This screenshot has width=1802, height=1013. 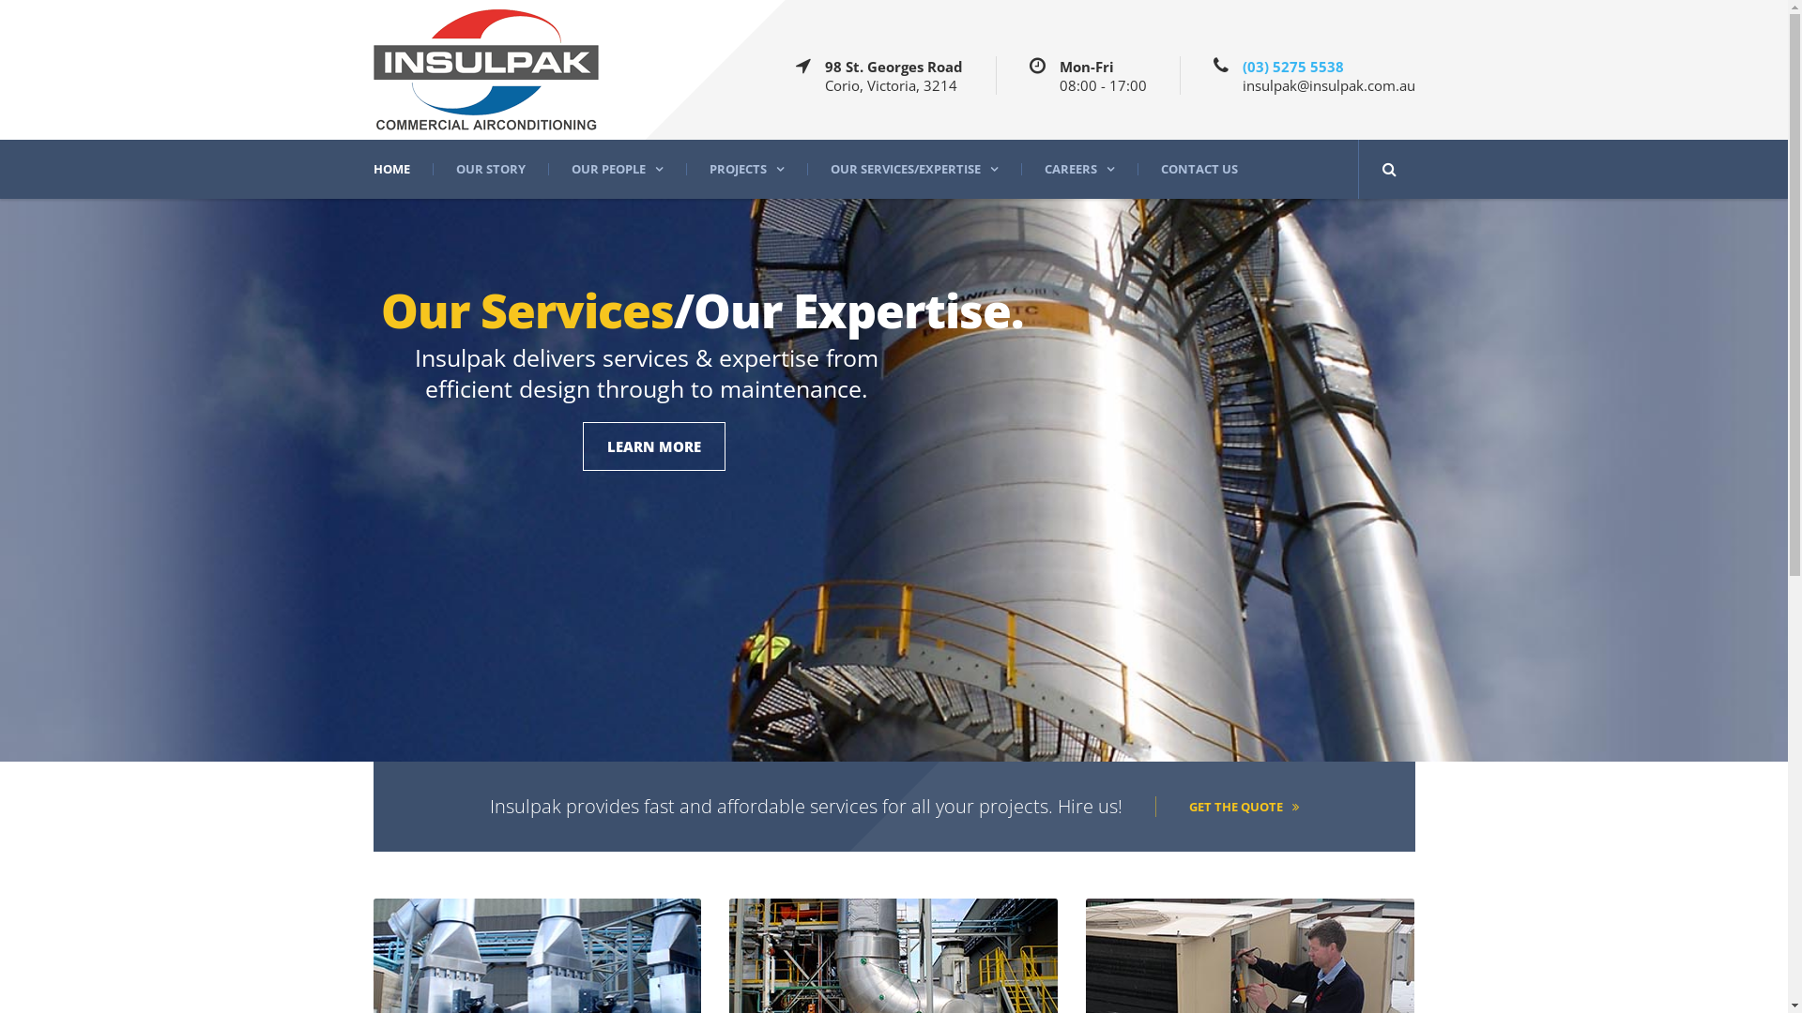 I want to click on PROJECTS, so click(x=745, y=169).